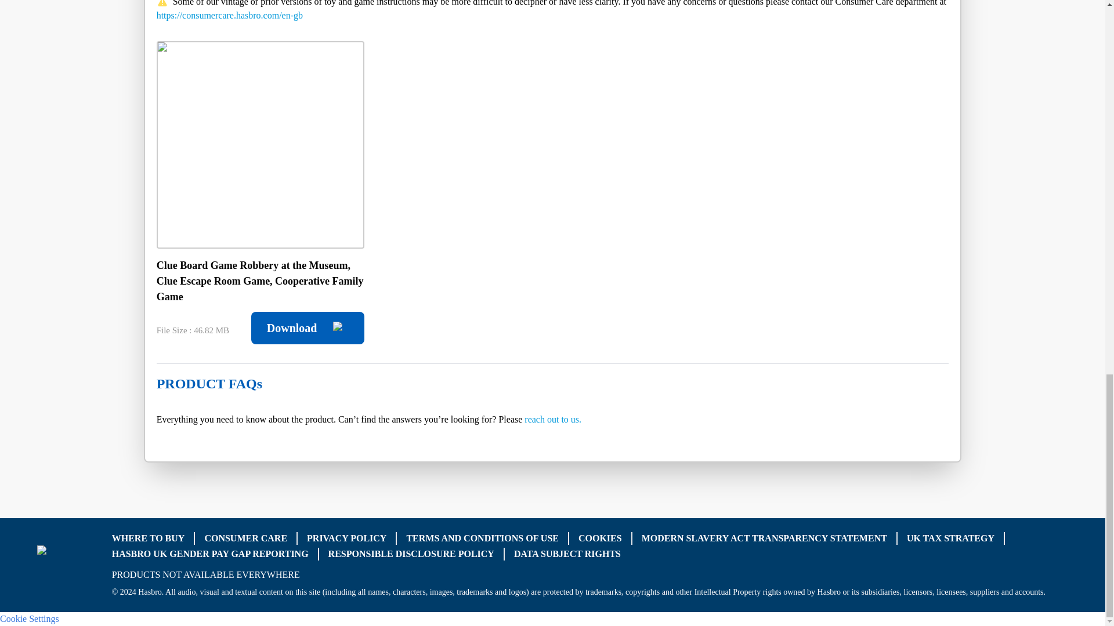  Describe the element at coordinates (567, 554) in the screenshot. I see `DATA SUBJECT RIGHTS` at that location.